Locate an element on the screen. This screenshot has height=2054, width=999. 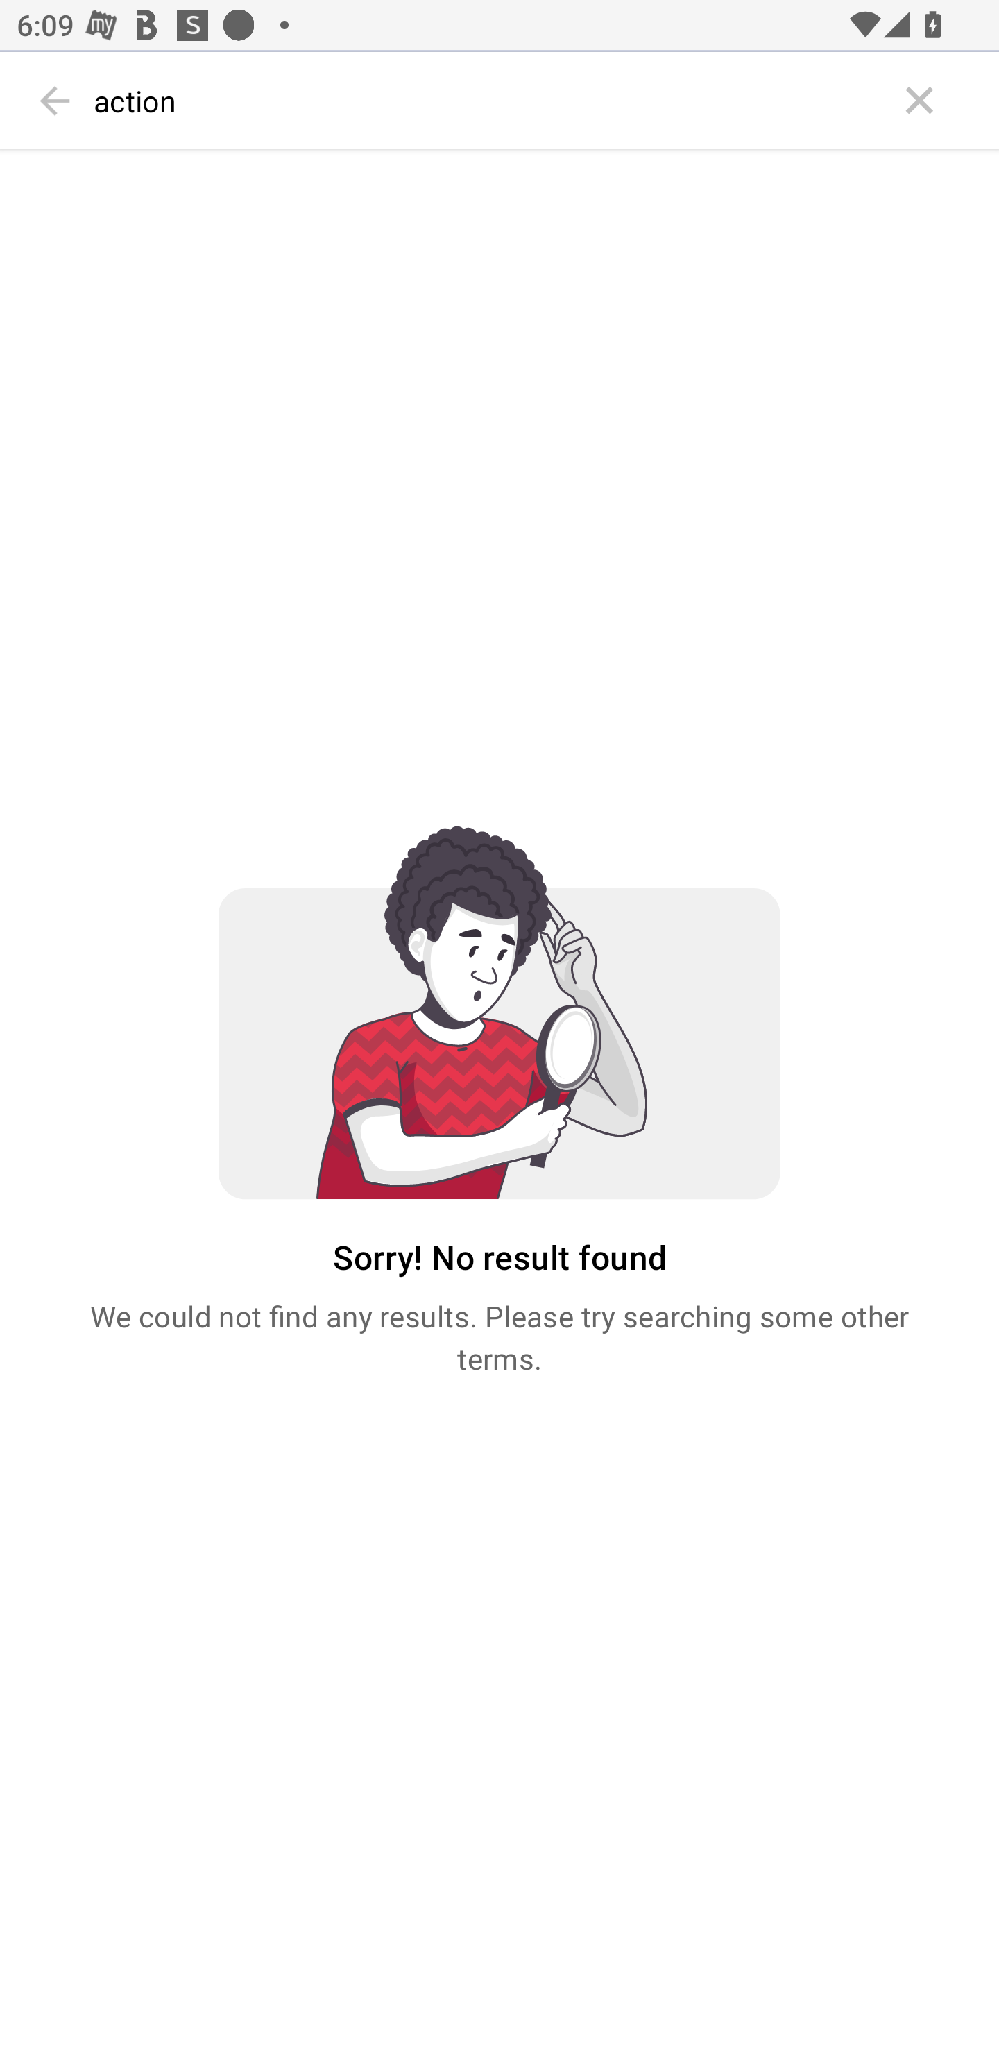
Back is located at coordinates (55, 101).